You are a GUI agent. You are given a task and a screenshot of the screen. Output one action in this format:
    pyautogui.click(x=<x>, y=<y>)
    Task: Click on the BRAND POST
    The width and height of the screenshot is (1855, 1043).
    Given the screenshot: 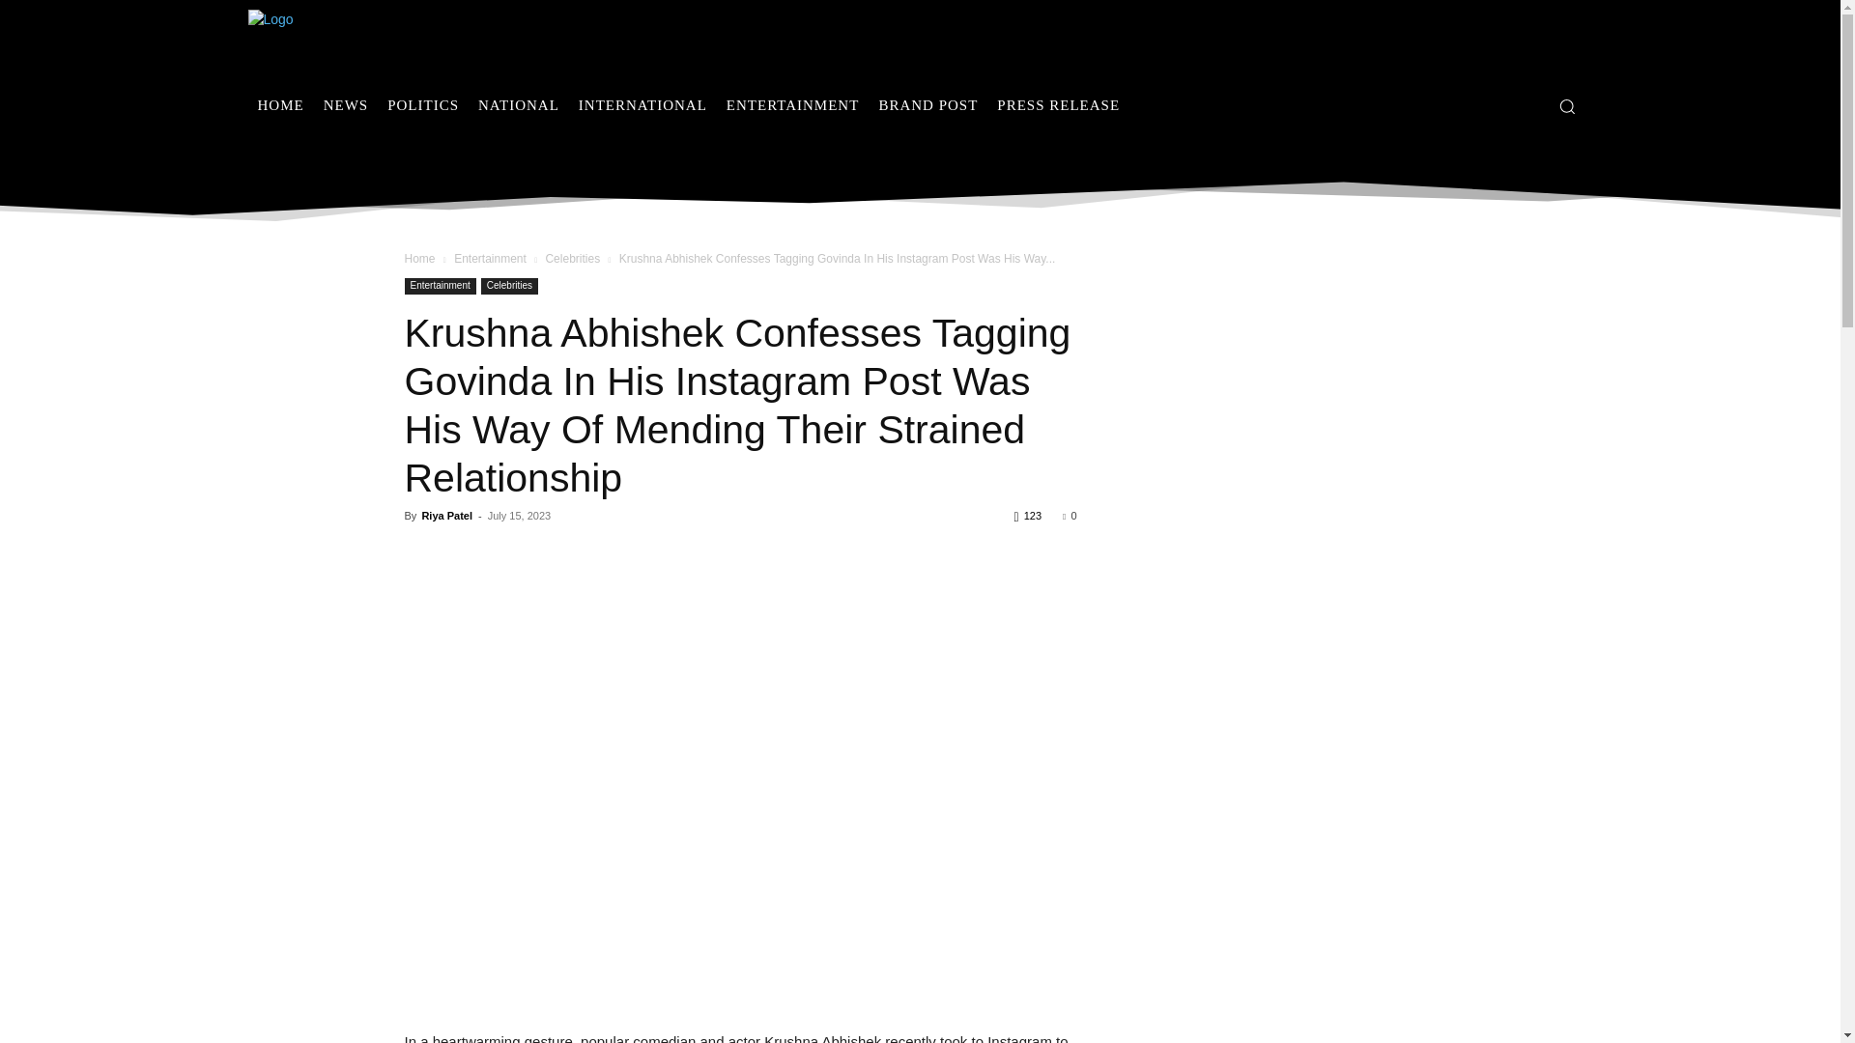 What is the action you would take?
    pyautogui.click(x=927, y=104)
    